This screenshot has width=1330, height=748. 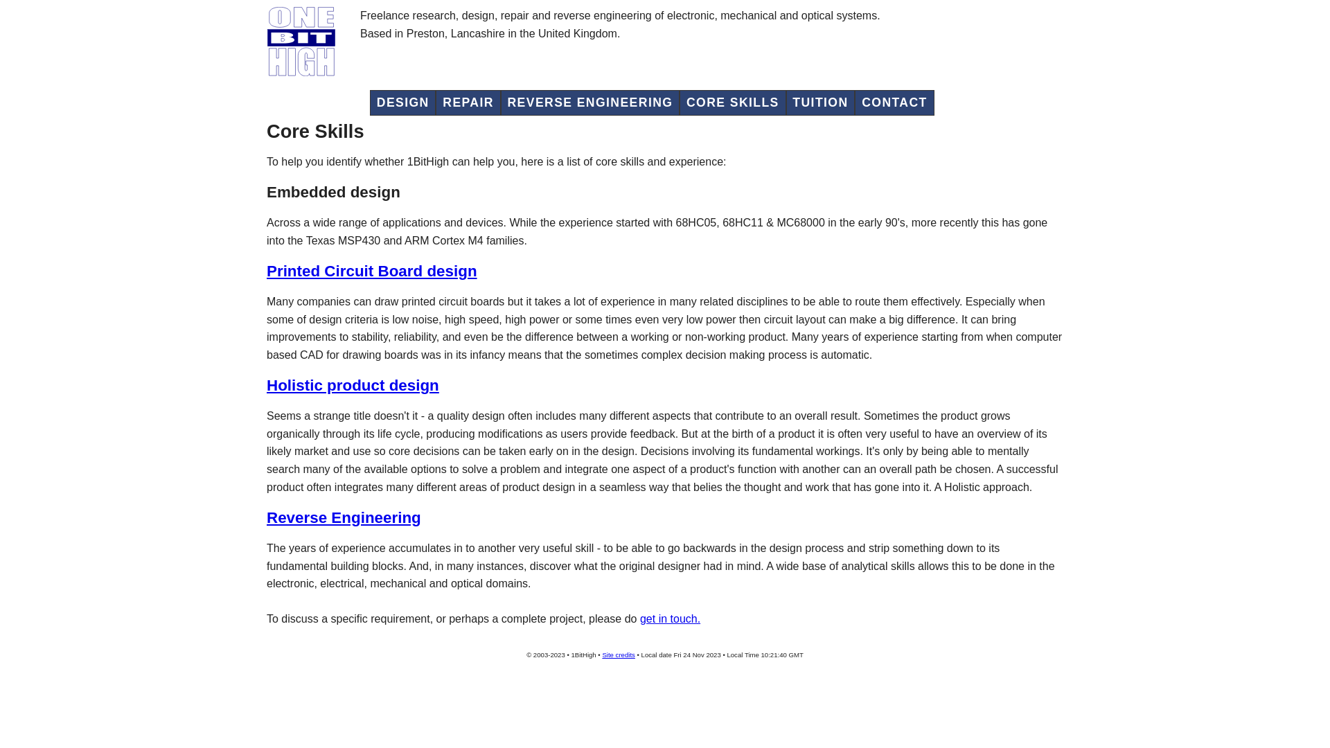 What do you see at coordinates (403, 103) in the screenshot?
I see `DESIGN` at bounding box center [403, 103].